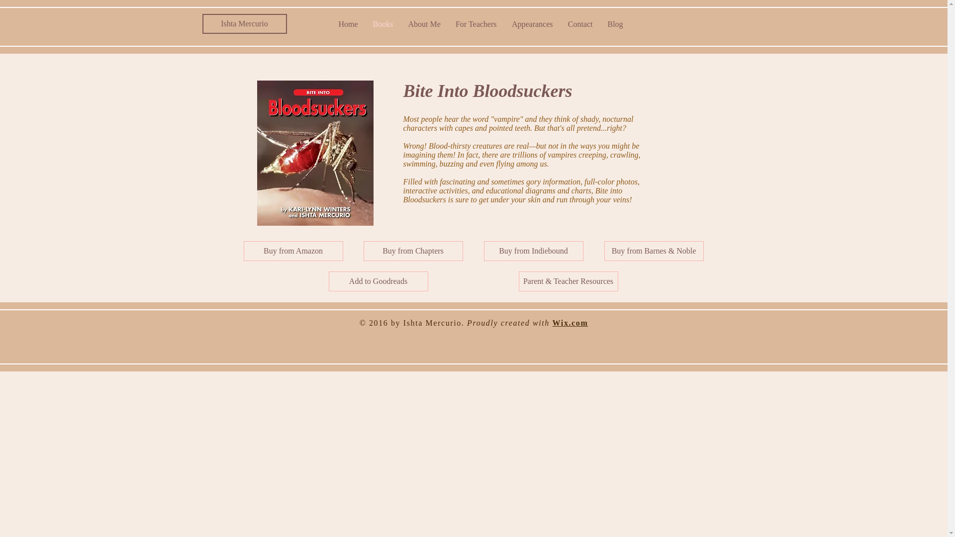  I want to click on Ishta Mercurio, so click(244, 24).